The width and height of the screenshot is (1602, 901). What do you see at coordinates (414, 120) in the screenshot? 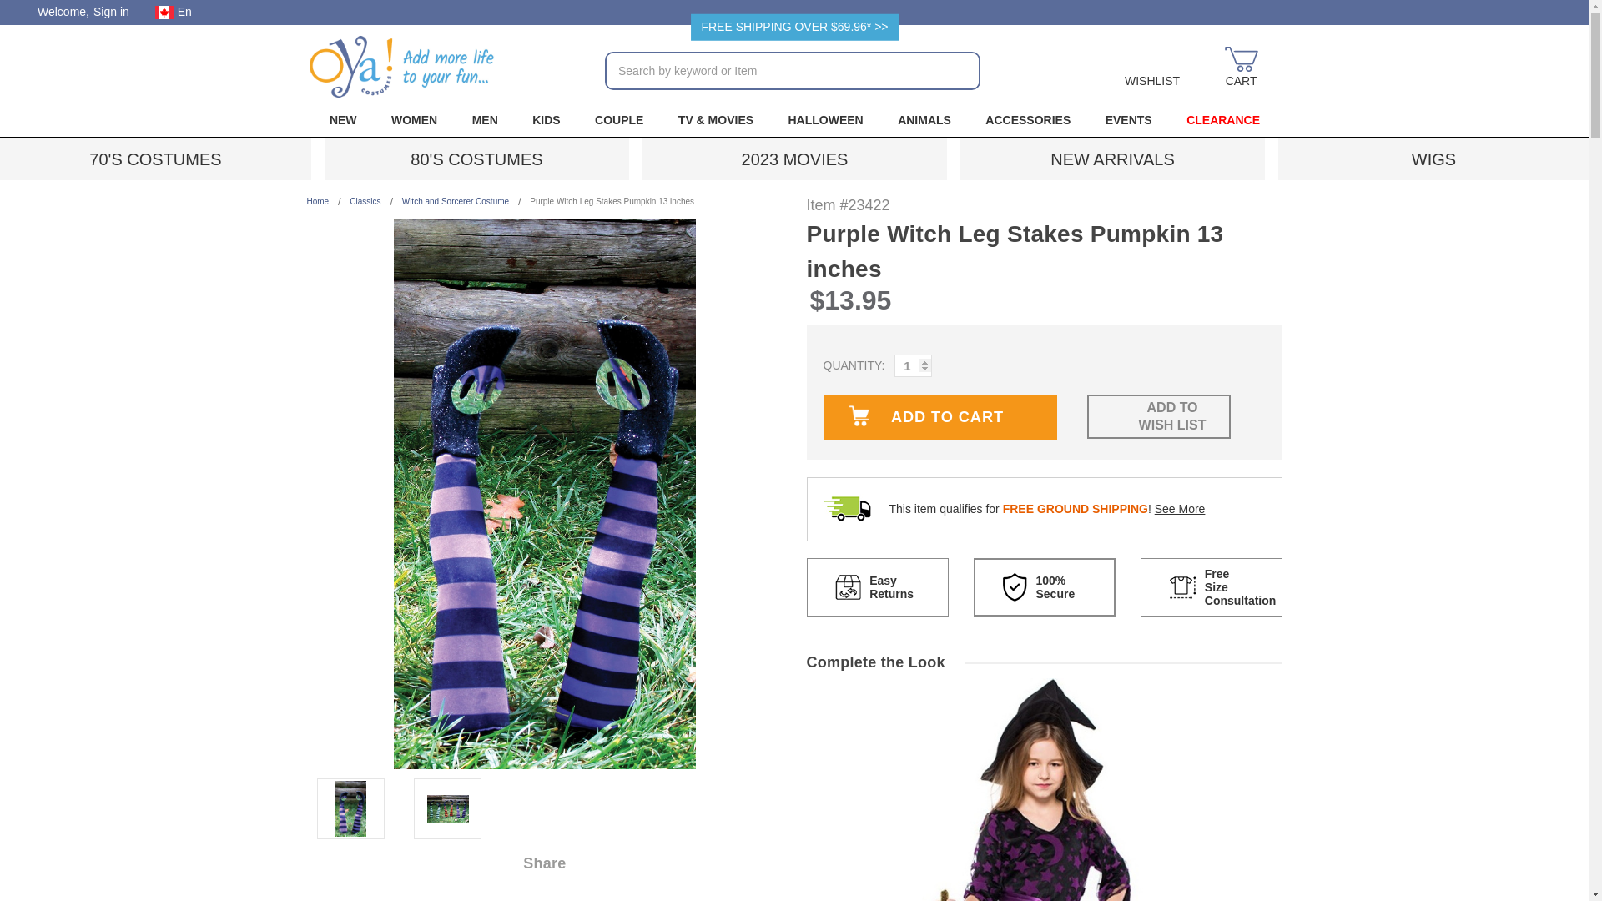
I see `WOMEN` at bounding box center [414, 120].